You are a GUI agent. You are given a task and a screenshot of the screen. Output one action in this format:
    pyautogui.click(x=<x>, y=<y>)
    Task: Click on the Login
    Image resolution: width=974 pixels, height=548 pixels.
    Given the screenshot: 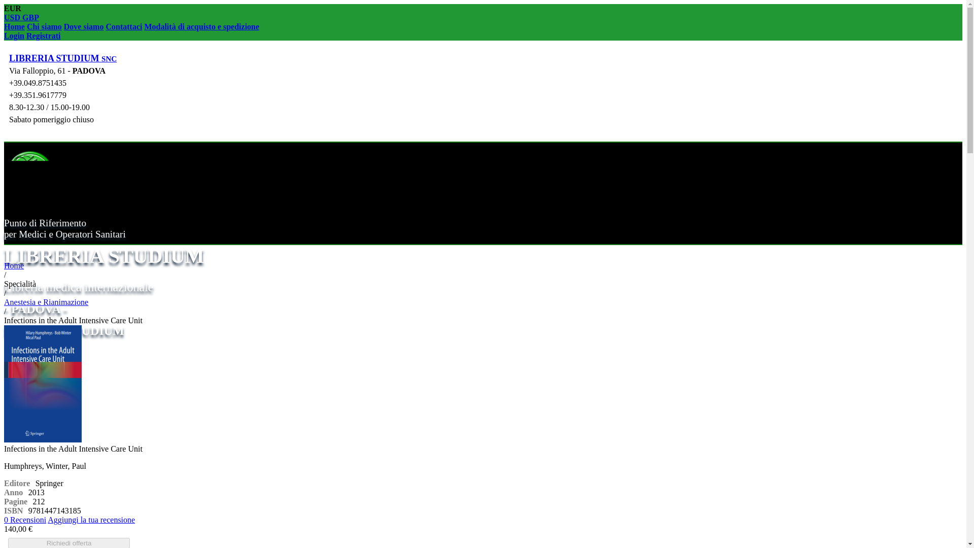 What is the action you would take?
    pyautogui.click(x=14, y=36)
    